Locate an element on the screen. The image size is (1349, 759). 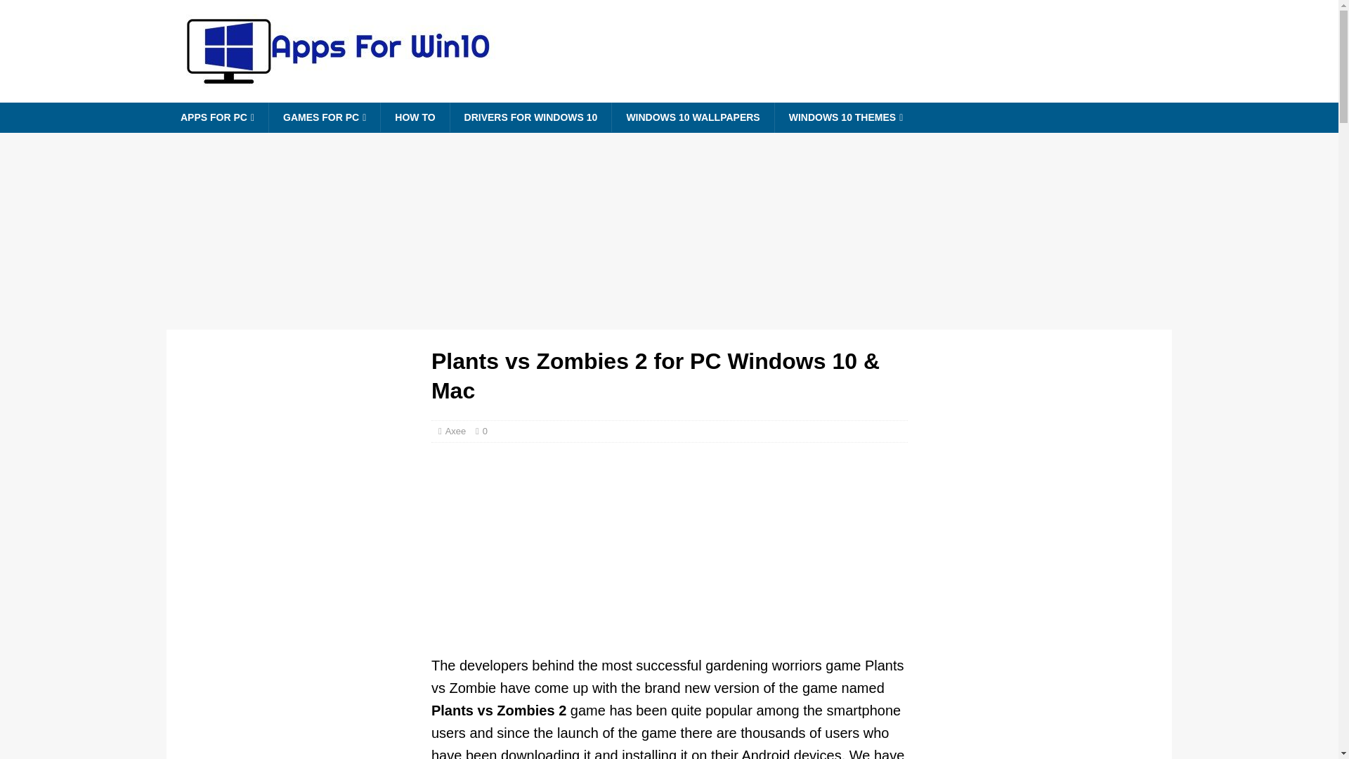
Advertisement is located at coordinates (670, 555).